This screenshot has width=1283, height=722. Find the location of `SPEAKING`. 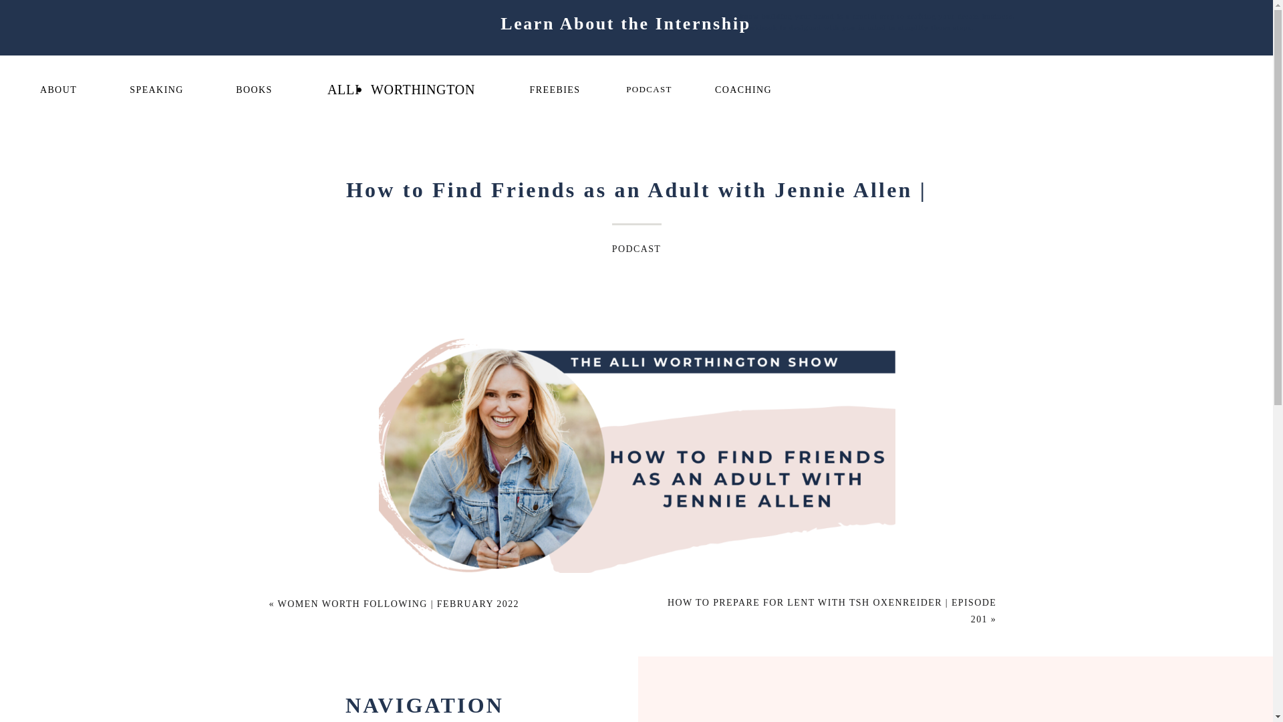

SPEAKING is located at coordinates (156, 88).